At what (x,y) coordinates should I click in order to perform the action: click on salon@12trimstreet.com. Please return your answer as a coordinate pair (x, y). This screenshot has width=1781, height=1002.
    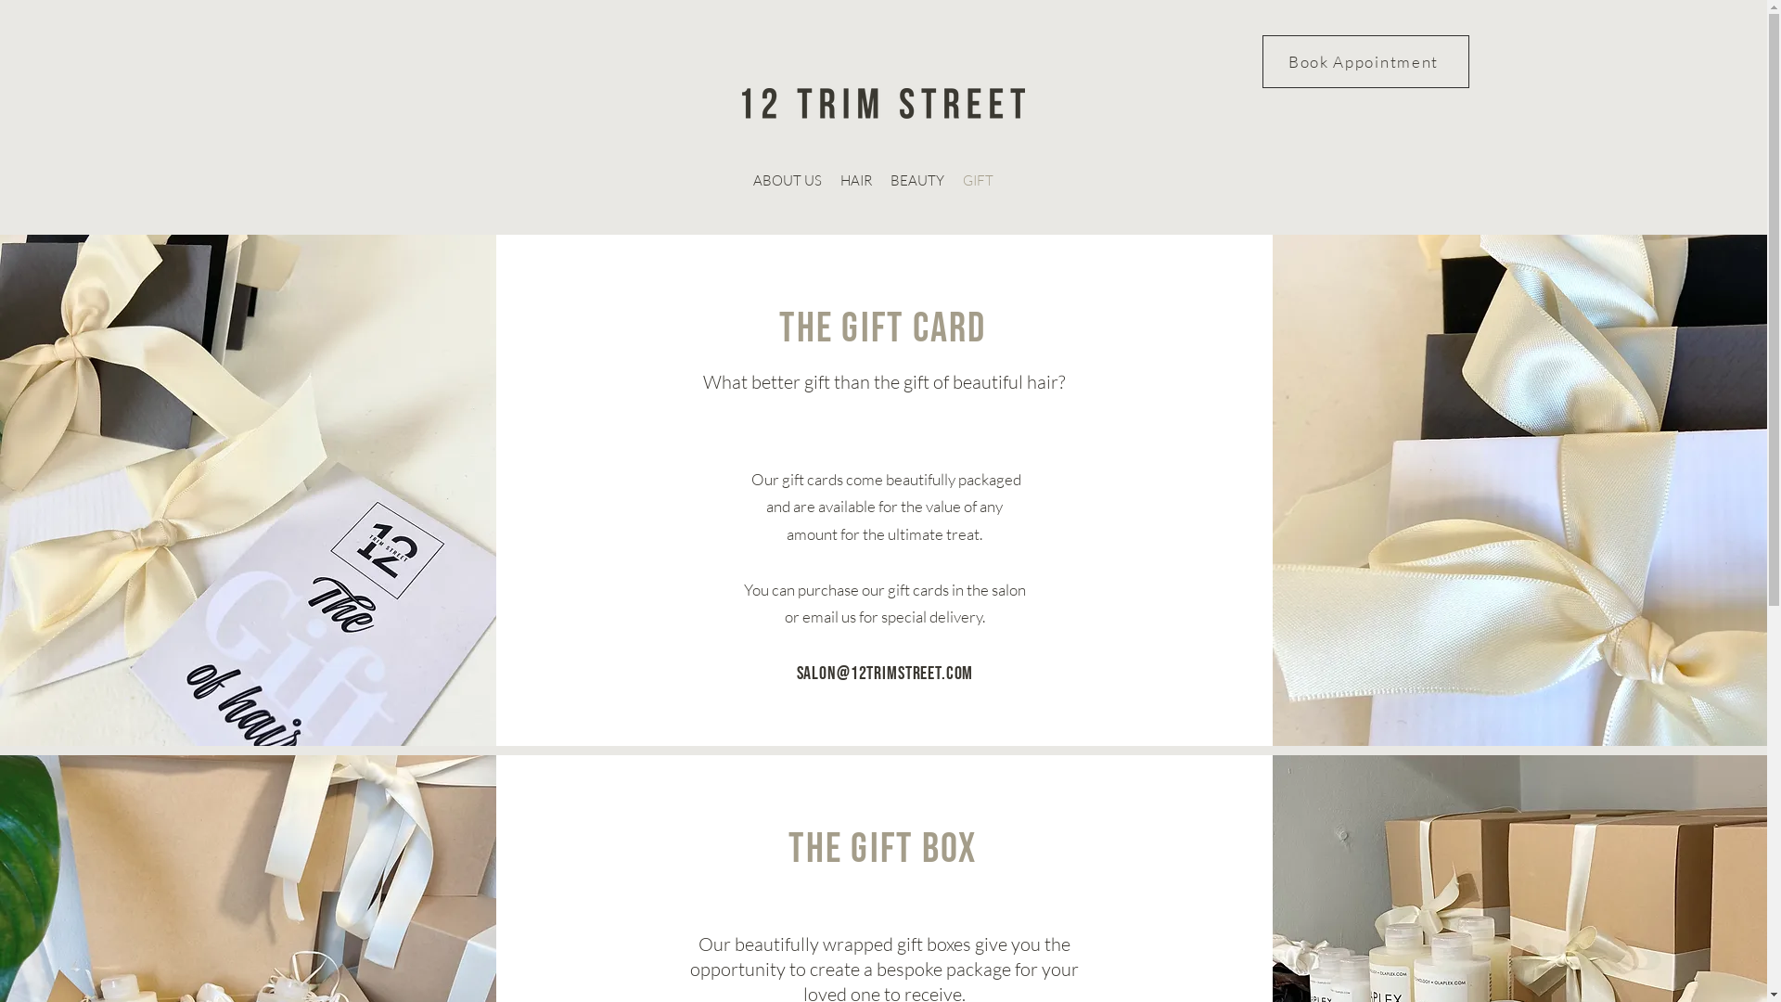
    Looking at the image, I should click on (885, 674).